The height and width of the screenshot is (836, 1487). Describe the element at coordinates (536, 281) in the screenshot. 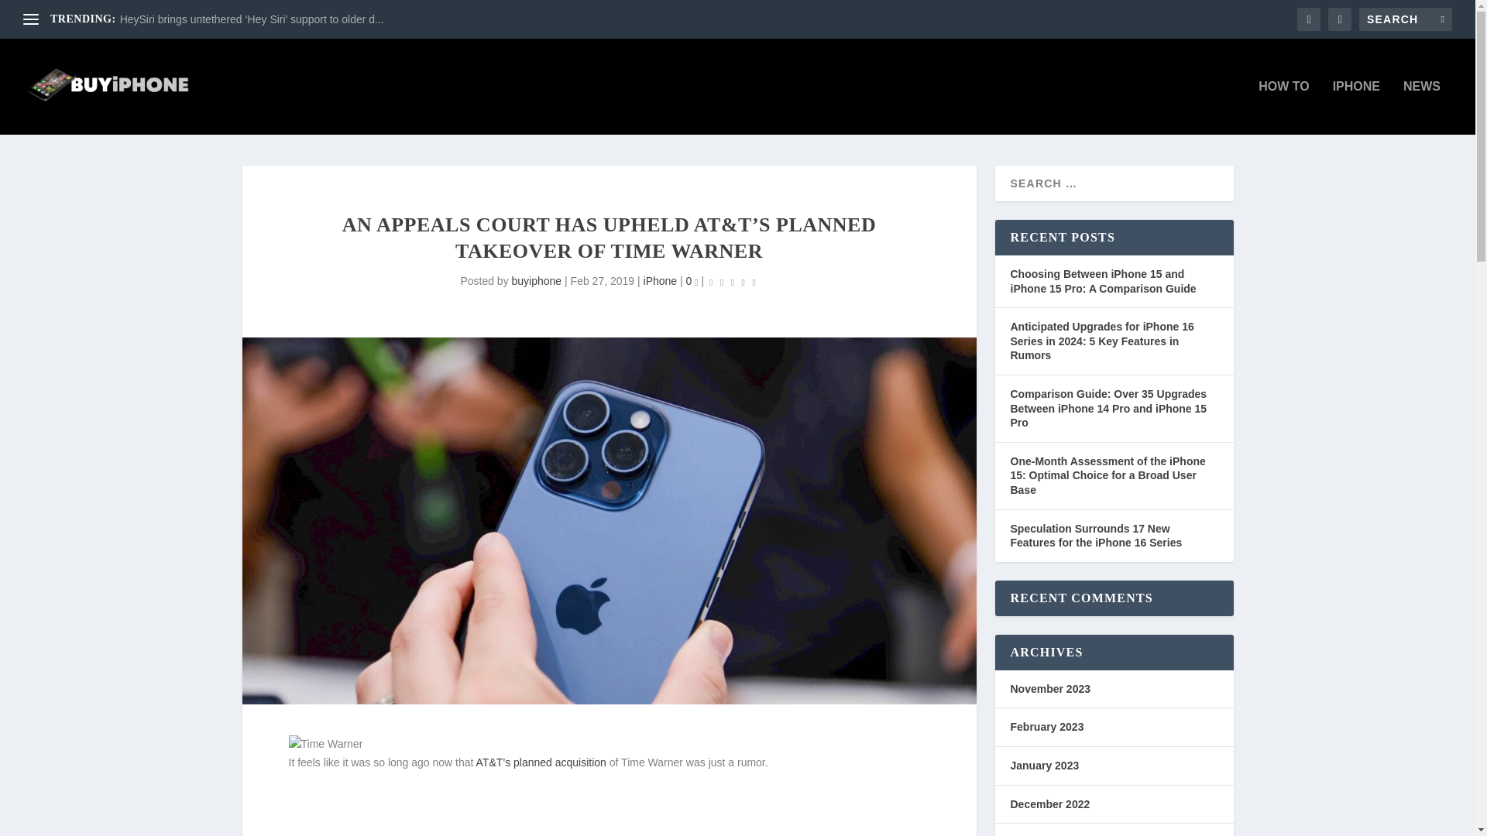

I see `buyiphone` at that location.